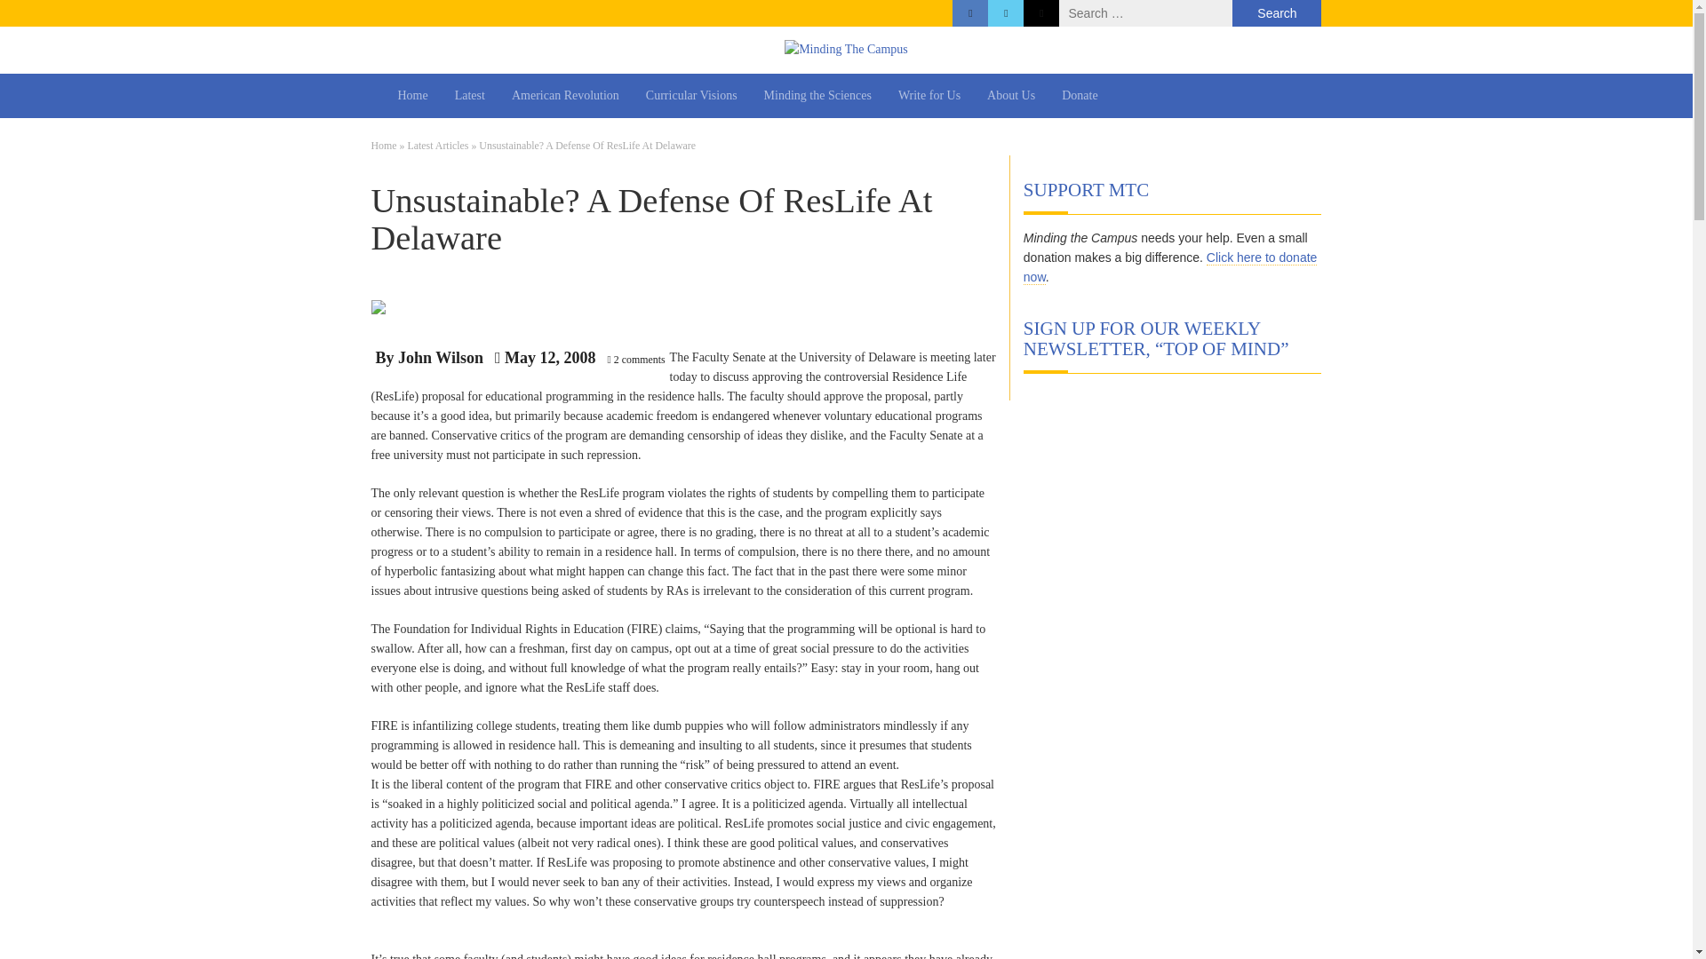  What do you see at coordinates (929, 96) in the screenshot?
I see `Write for Us` at bounding box center [929, 96].